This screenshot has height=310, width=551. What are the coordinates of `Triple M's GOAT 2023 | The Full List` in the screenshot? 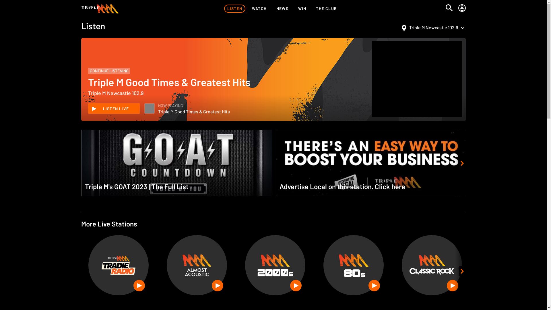 It's located at (176, 164).